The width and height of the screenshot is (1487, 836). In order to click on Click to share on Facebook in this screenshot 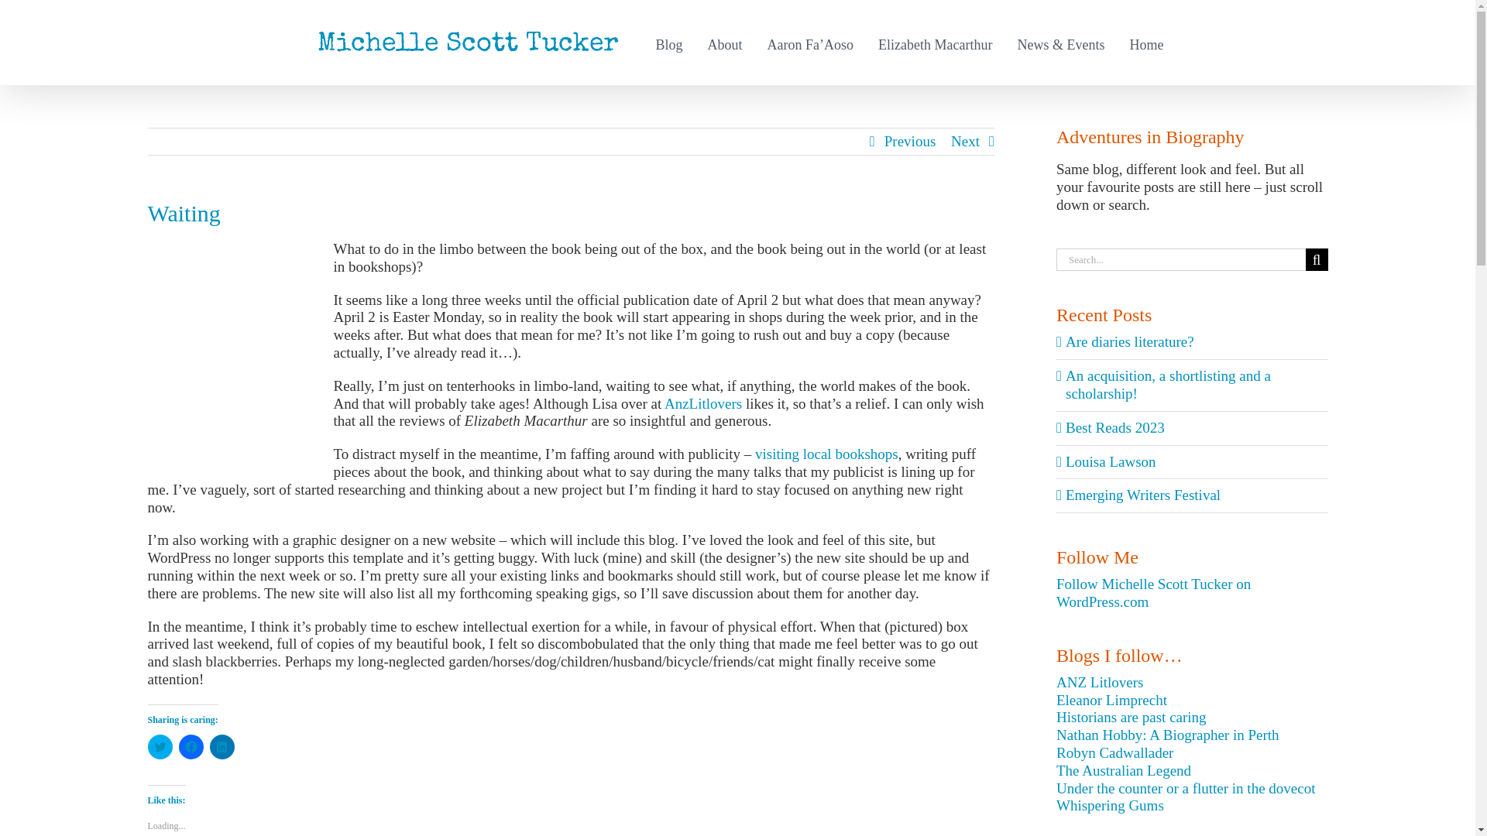, I will do `click(191, 746)`.